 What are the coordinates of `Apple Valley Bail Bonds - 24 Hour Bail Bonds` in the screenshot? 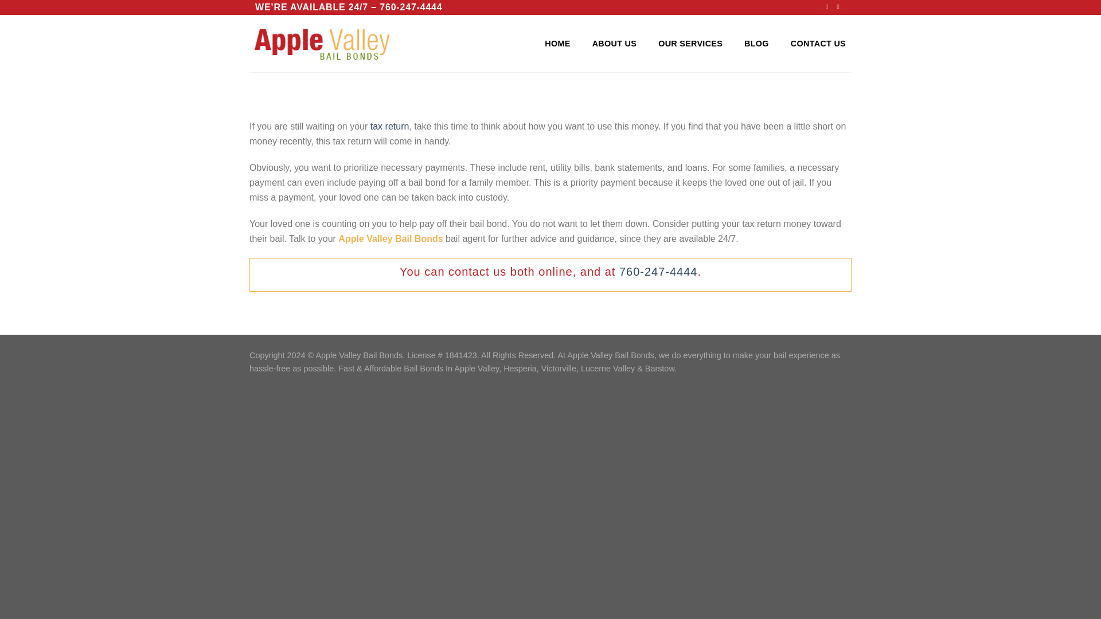 It's located at (324, 43).